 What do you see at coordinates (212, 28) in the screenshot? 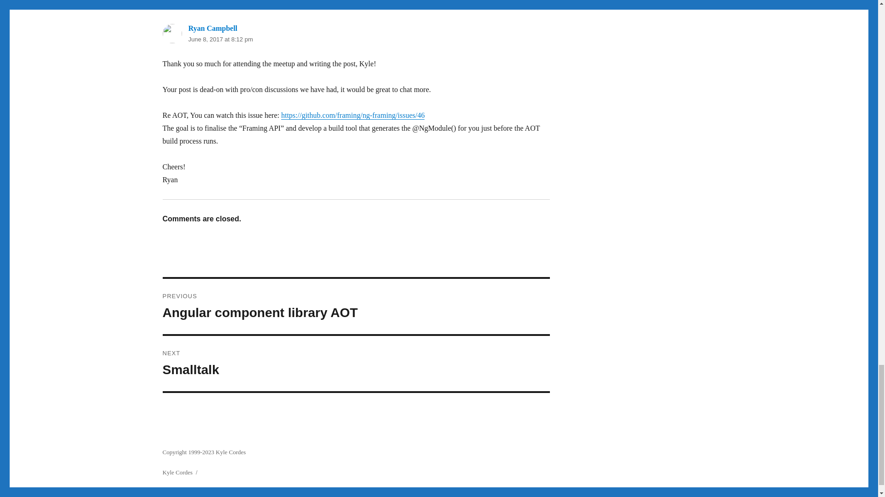
I see `Ryan Campbell` at bounding box center [212, 28].